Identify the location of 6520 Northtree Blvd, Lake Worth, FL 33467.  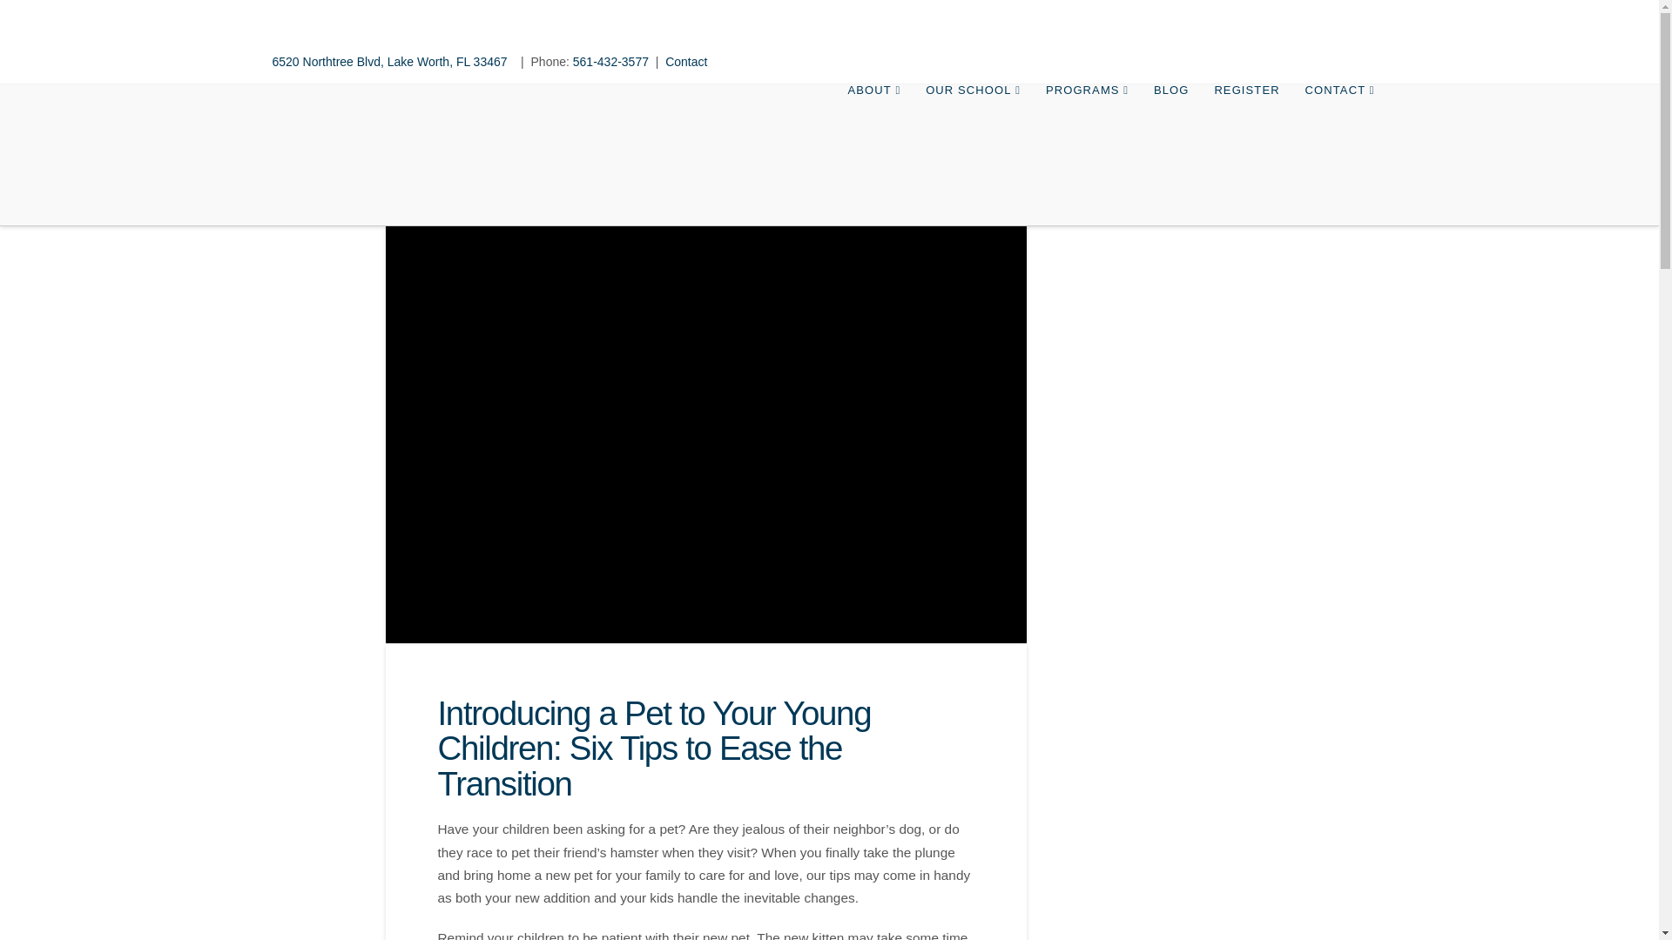
(390, 61).